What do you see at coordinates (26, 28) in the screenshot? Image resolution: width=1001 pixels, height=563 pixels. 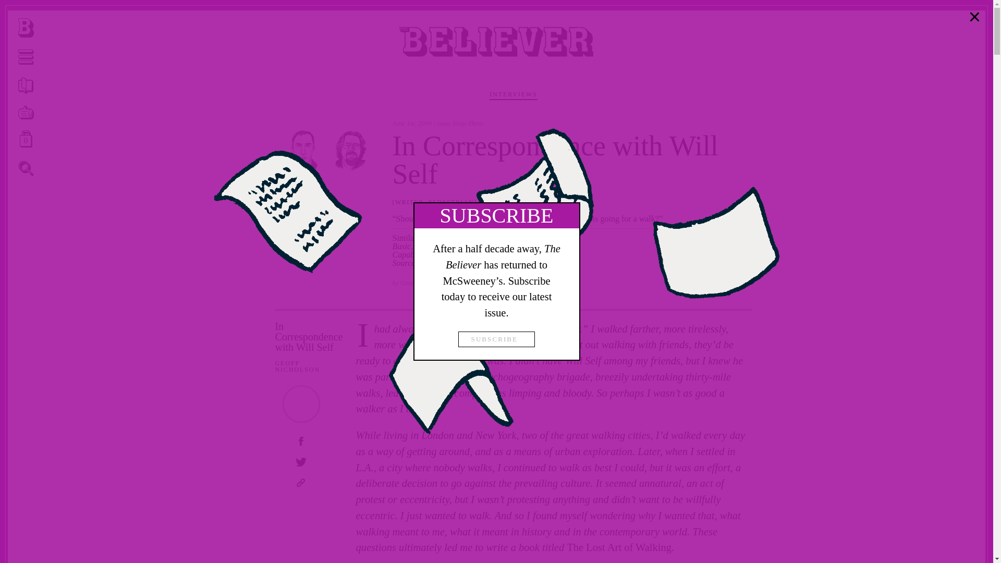 I see `B` at bounding box center [26, 28].